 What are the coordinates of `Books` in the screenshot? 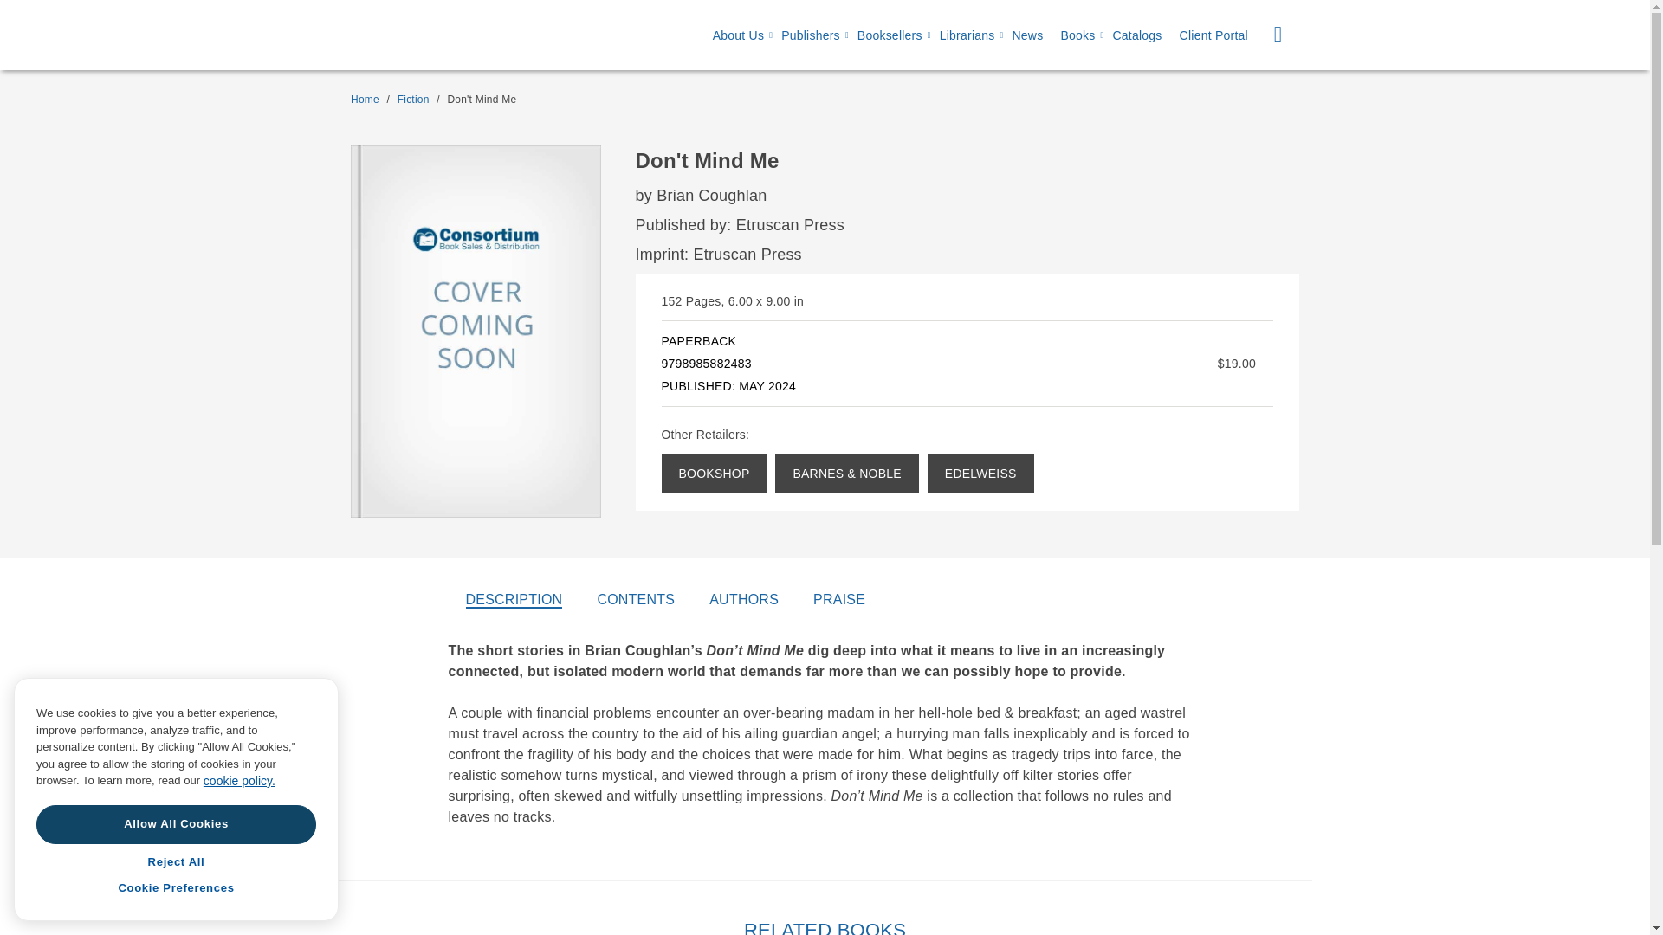 It's located at (1077, 35).